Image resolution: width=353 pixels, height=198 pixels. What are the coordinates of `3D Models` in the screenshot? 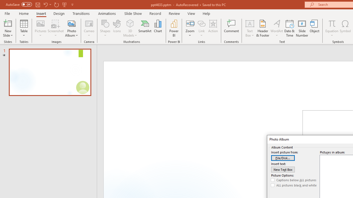 It's located at (130, 28).